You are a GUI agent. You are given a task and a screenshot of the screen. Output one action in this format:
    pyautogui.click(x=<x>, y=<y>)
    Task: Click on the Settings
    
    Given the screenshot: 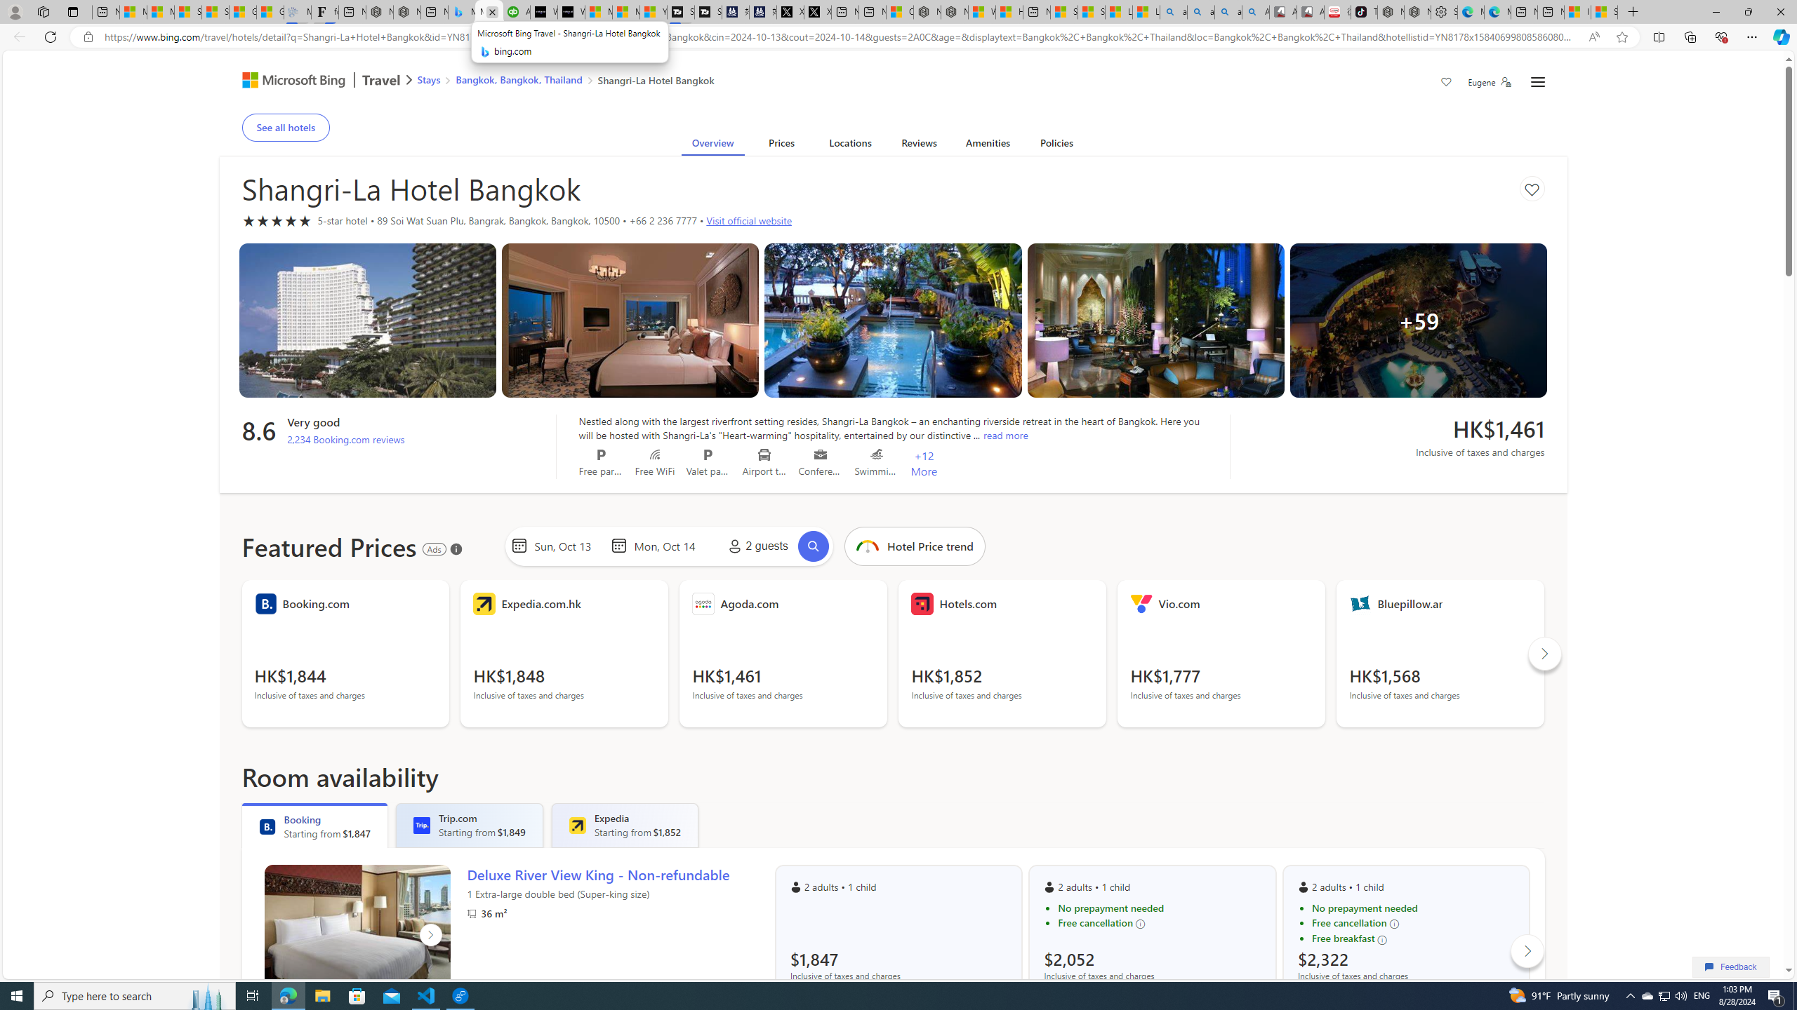 What is the action you would take?
    pyautogui.click(x=1443, y=12)
    